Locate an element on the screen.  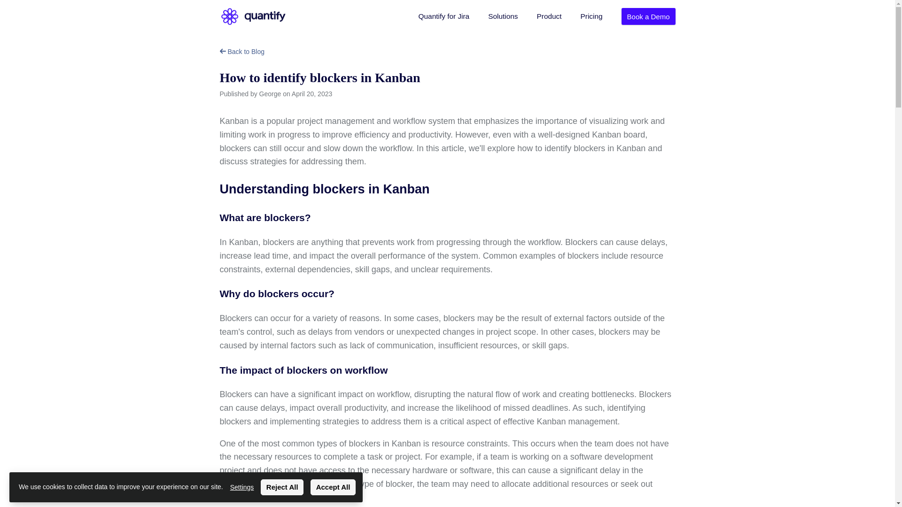
Accept All is located at coordinates (333, 487).